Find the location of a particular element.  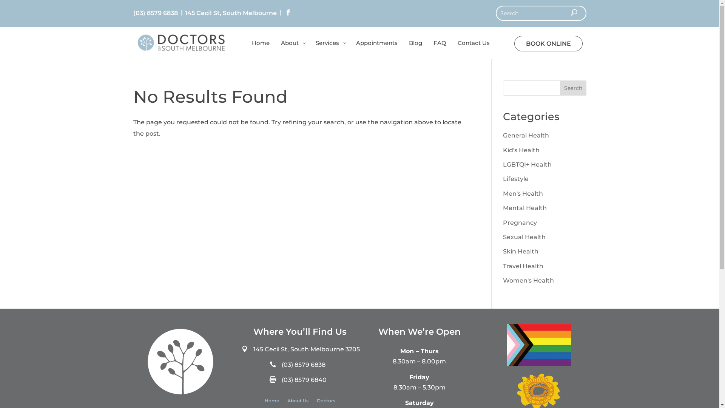

Search is located at coordinates (573, 88).